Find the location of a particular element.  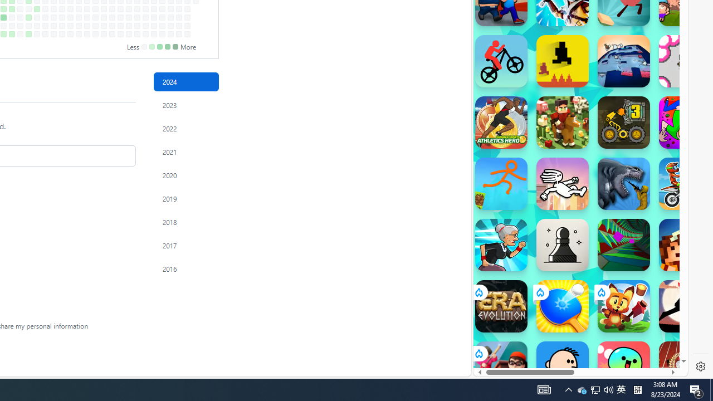

Ping Pong Go! Ping Pong Go! is located at coordinates (563, 306).